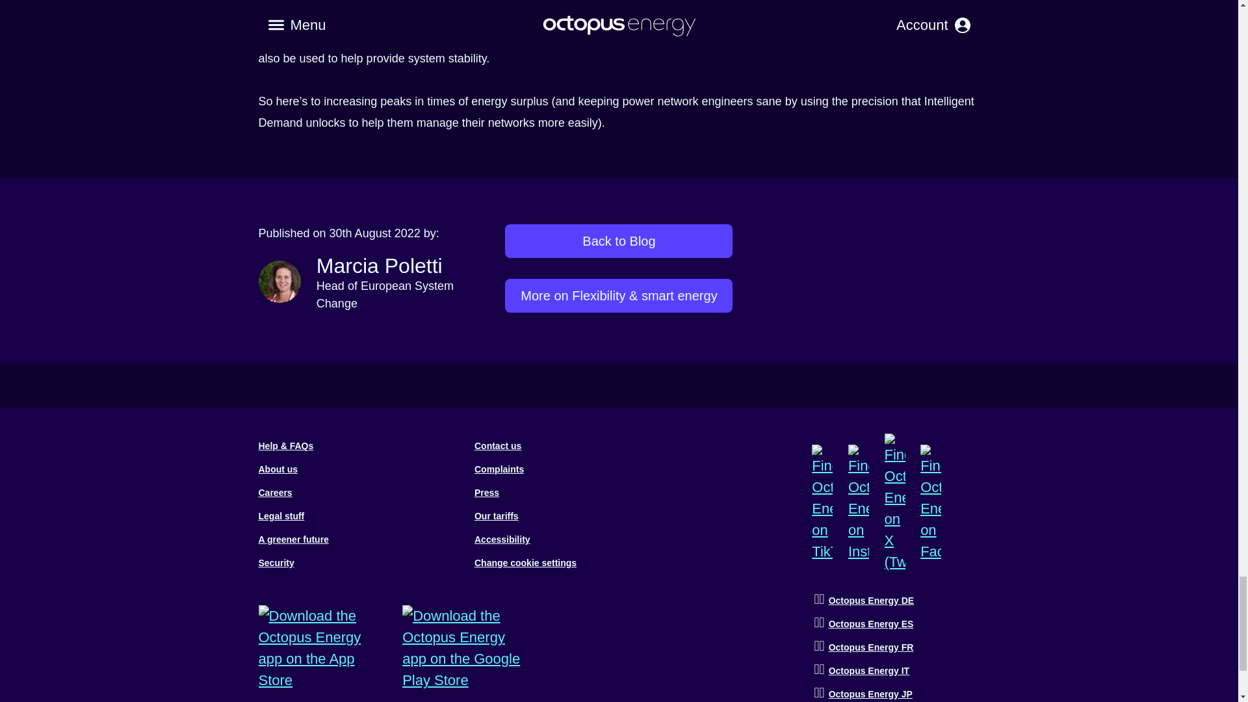  Describe the element at coordinates (486, 492) in the screenshot. I see `Press` at that location.